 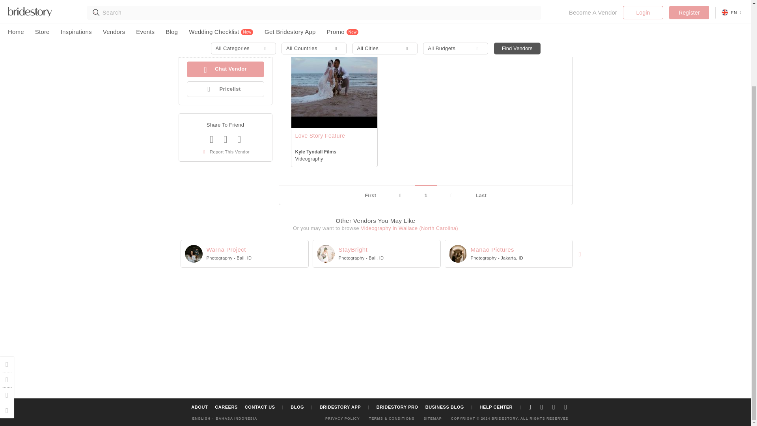 I want to click on Kyle Tyndall Films, so click(x=224, y=2).